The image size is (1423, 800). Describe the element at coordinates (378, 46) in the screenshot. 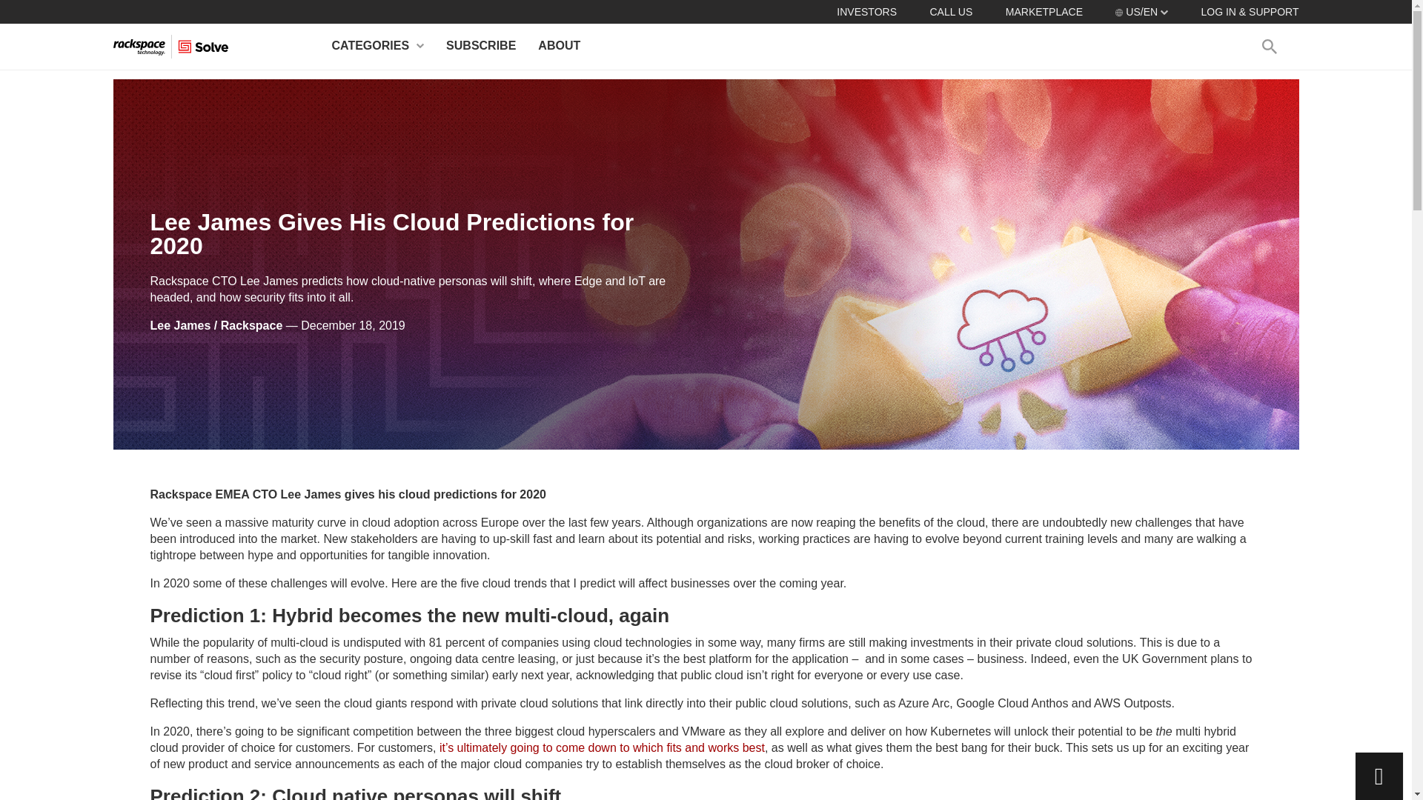

I see `CATEGORIES` at that location.